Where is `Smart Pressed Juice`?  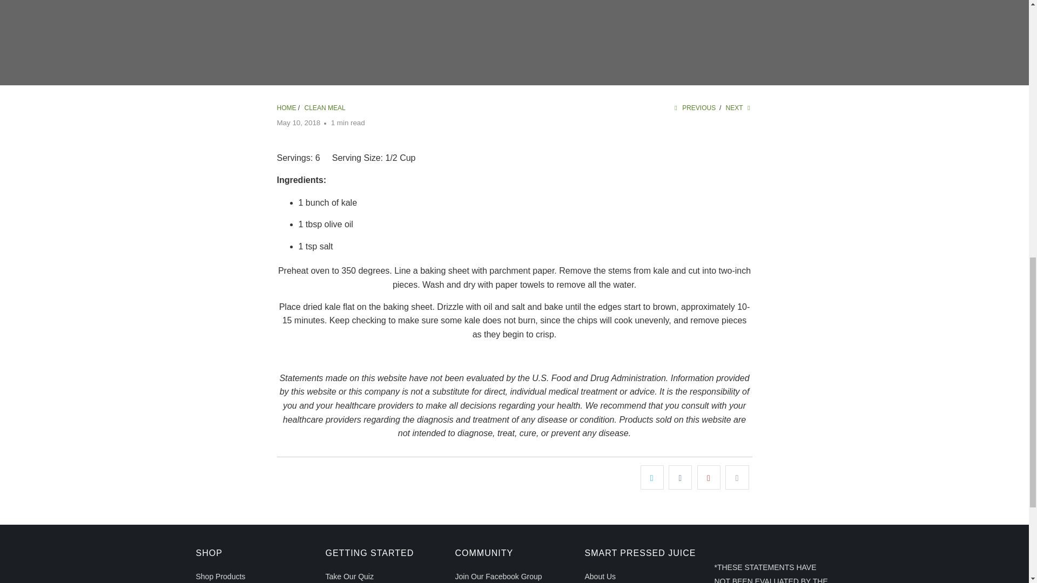 Smart Pressed Juice is located at coordinates (286, 108).